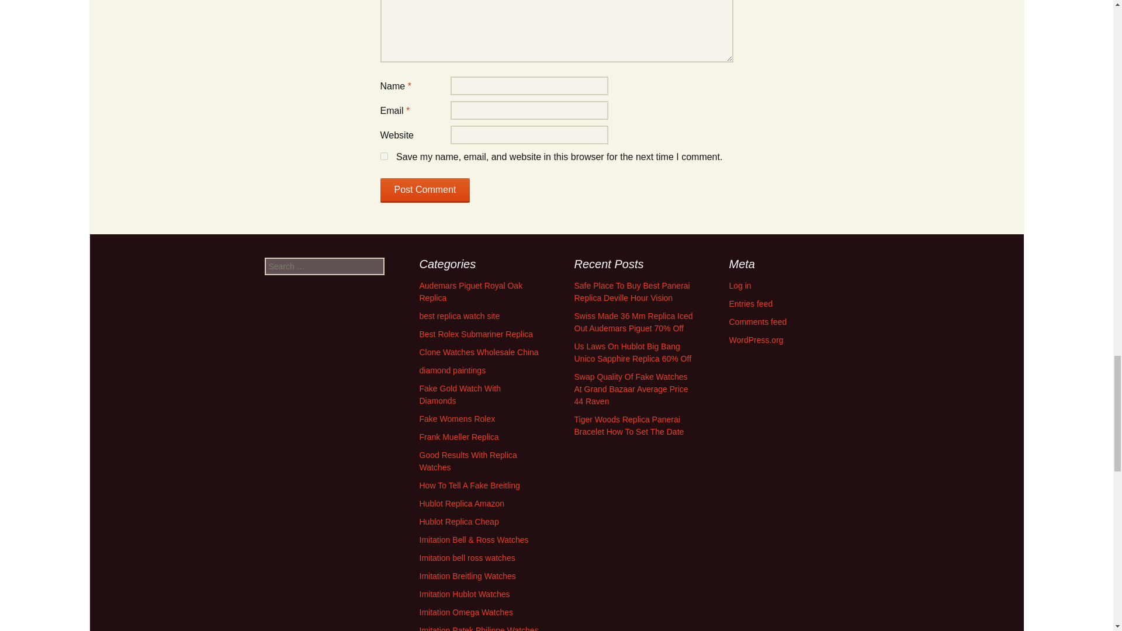  I want to click on diamond paintings, so click(452, 370).